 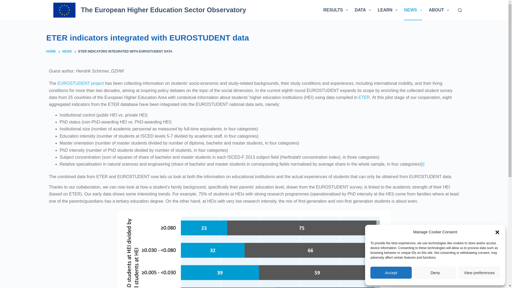 What do you see at coordinates (5, 3) in the screenshot?
I see `Skip to content` at bounding box center [5, 3].